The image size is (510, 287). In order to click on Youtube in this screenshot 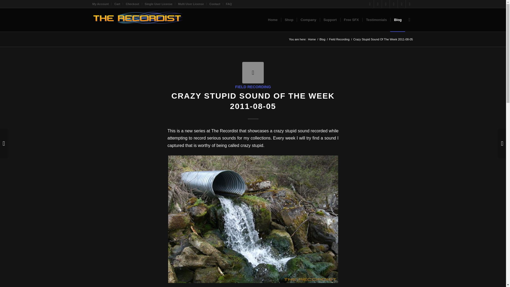, I will do `click(386, 4)`.